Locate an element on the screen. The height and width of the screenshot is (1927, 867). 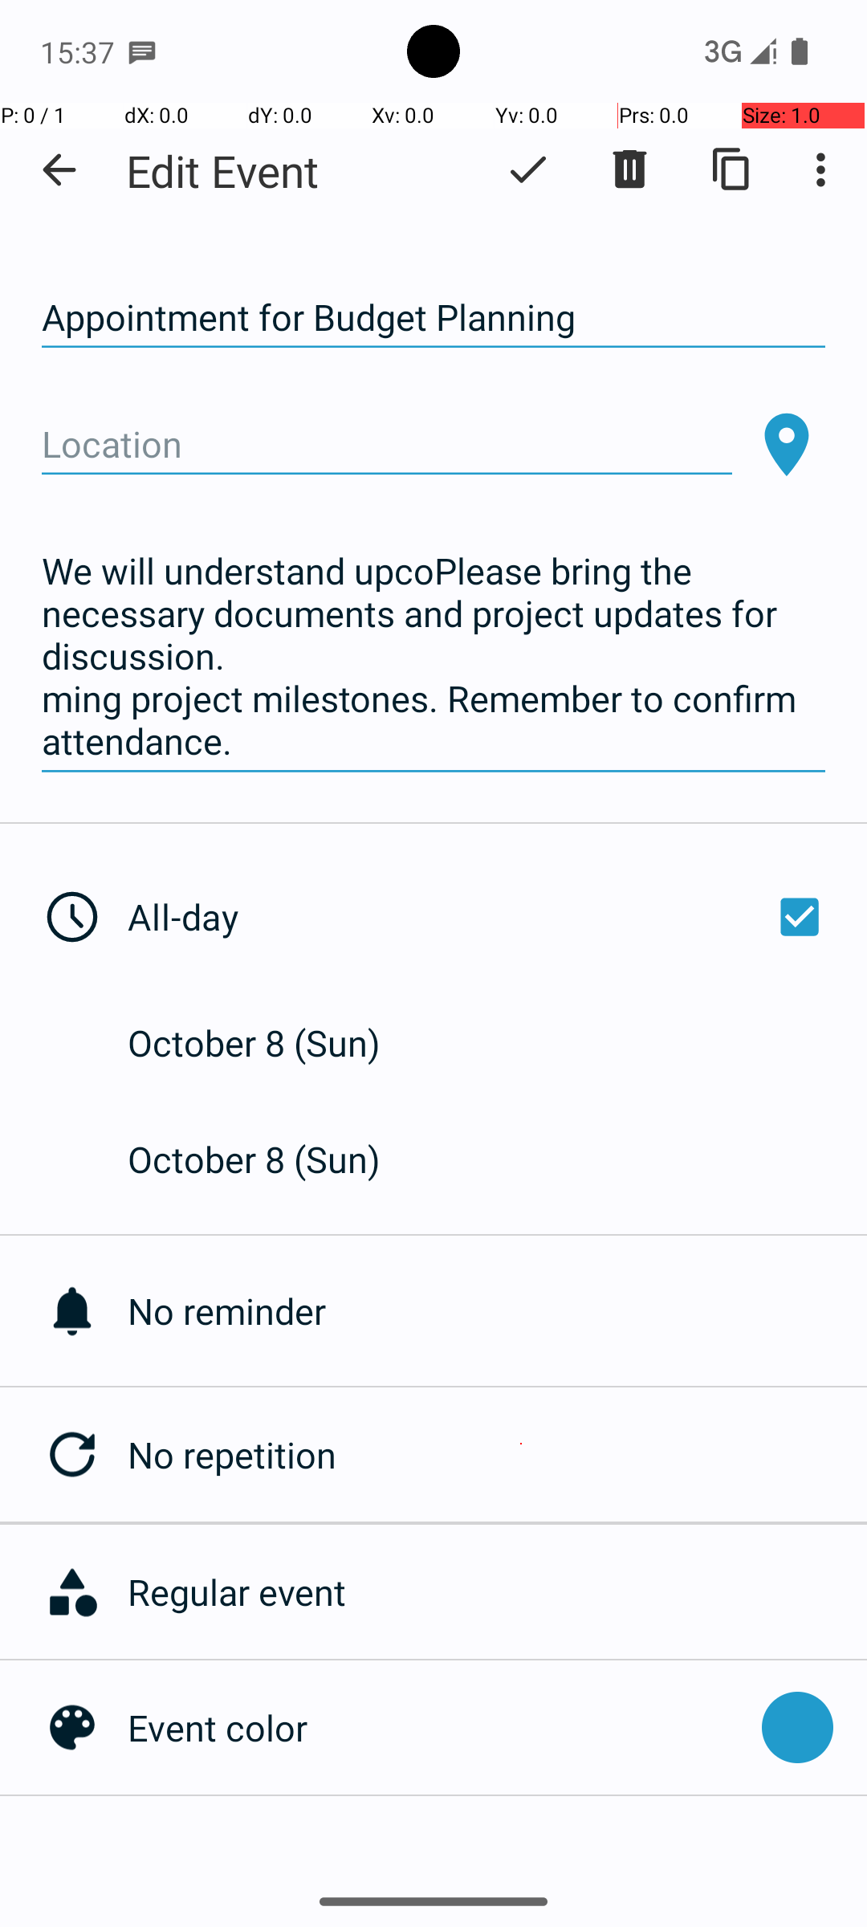
All-day is located at coordinates (480, 917).